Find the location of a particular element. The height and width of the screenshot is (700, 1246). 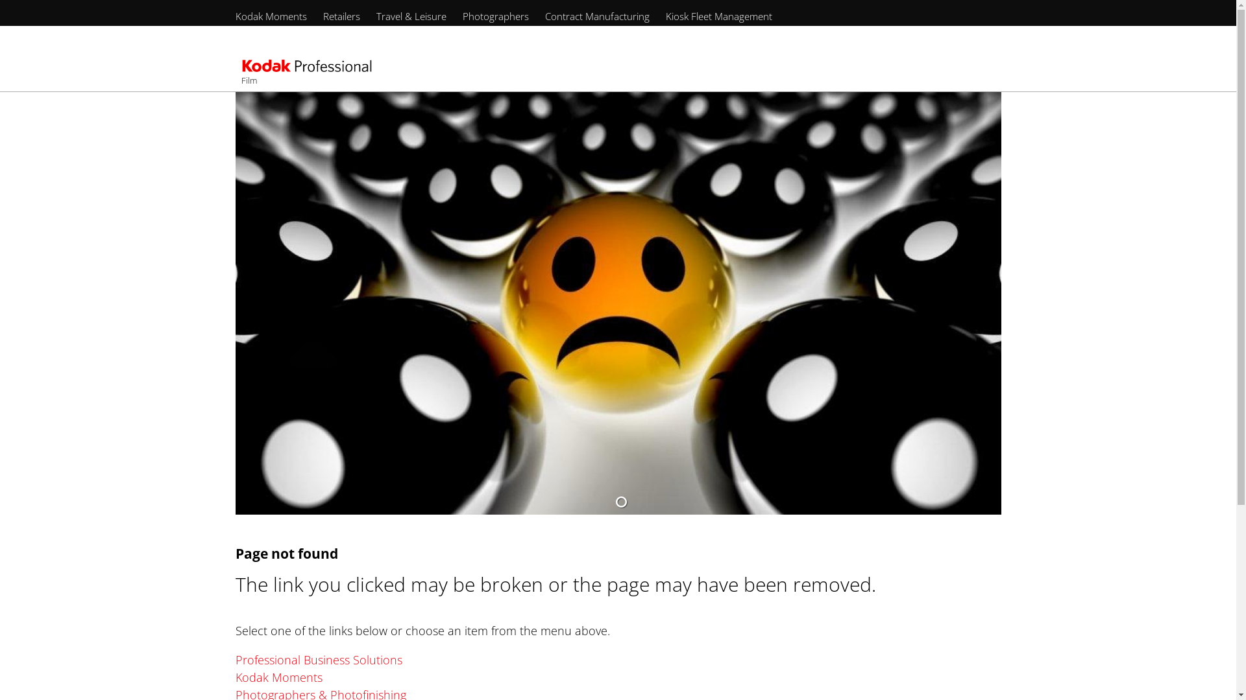

Contract Manufacturing is located at coordinates (597, 16).